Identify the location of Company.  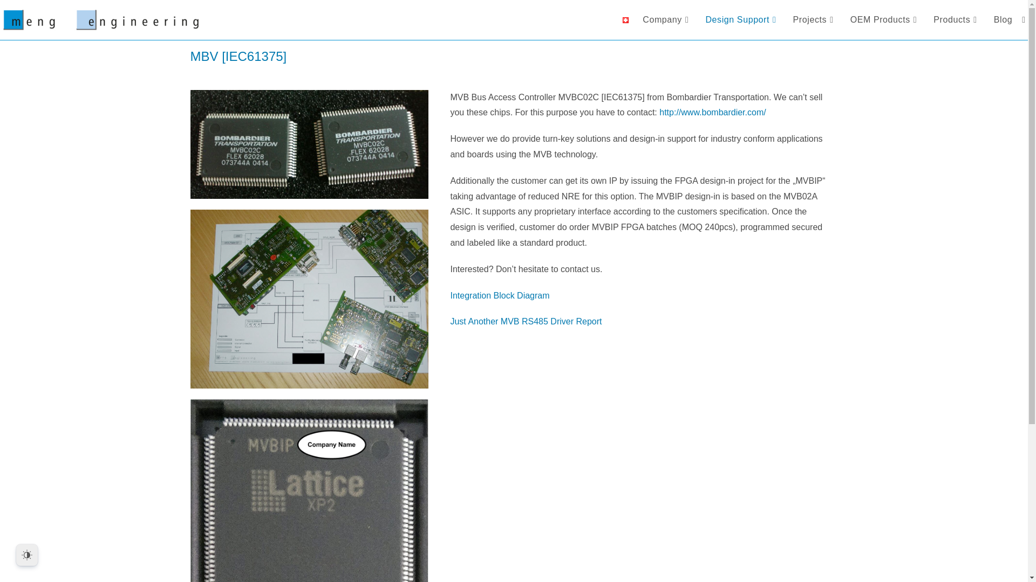
(667, 20).